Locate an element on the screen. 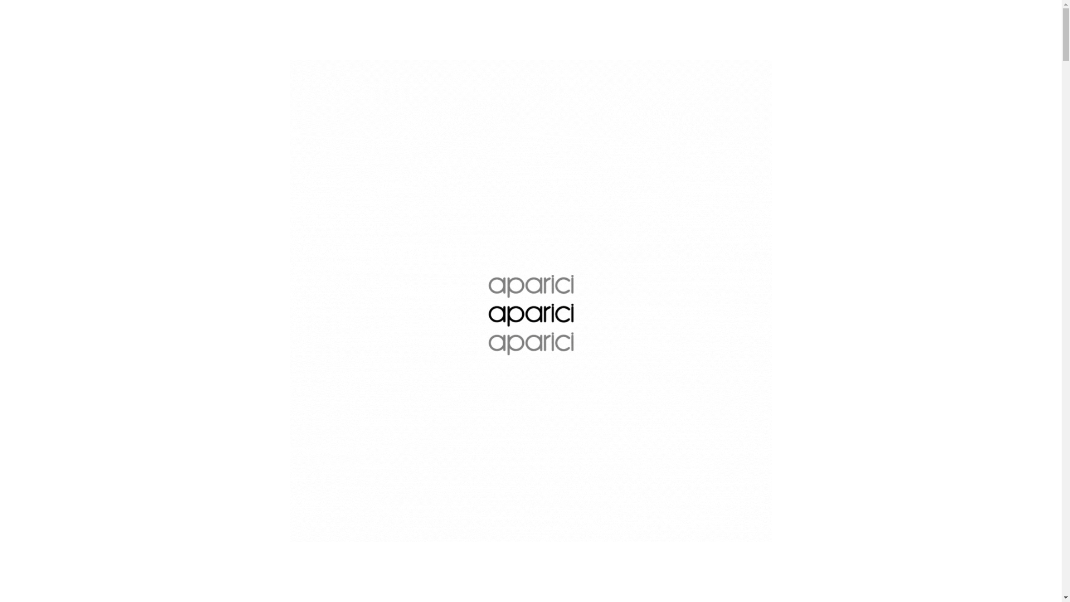  Products is located at coordinates (360, 40).